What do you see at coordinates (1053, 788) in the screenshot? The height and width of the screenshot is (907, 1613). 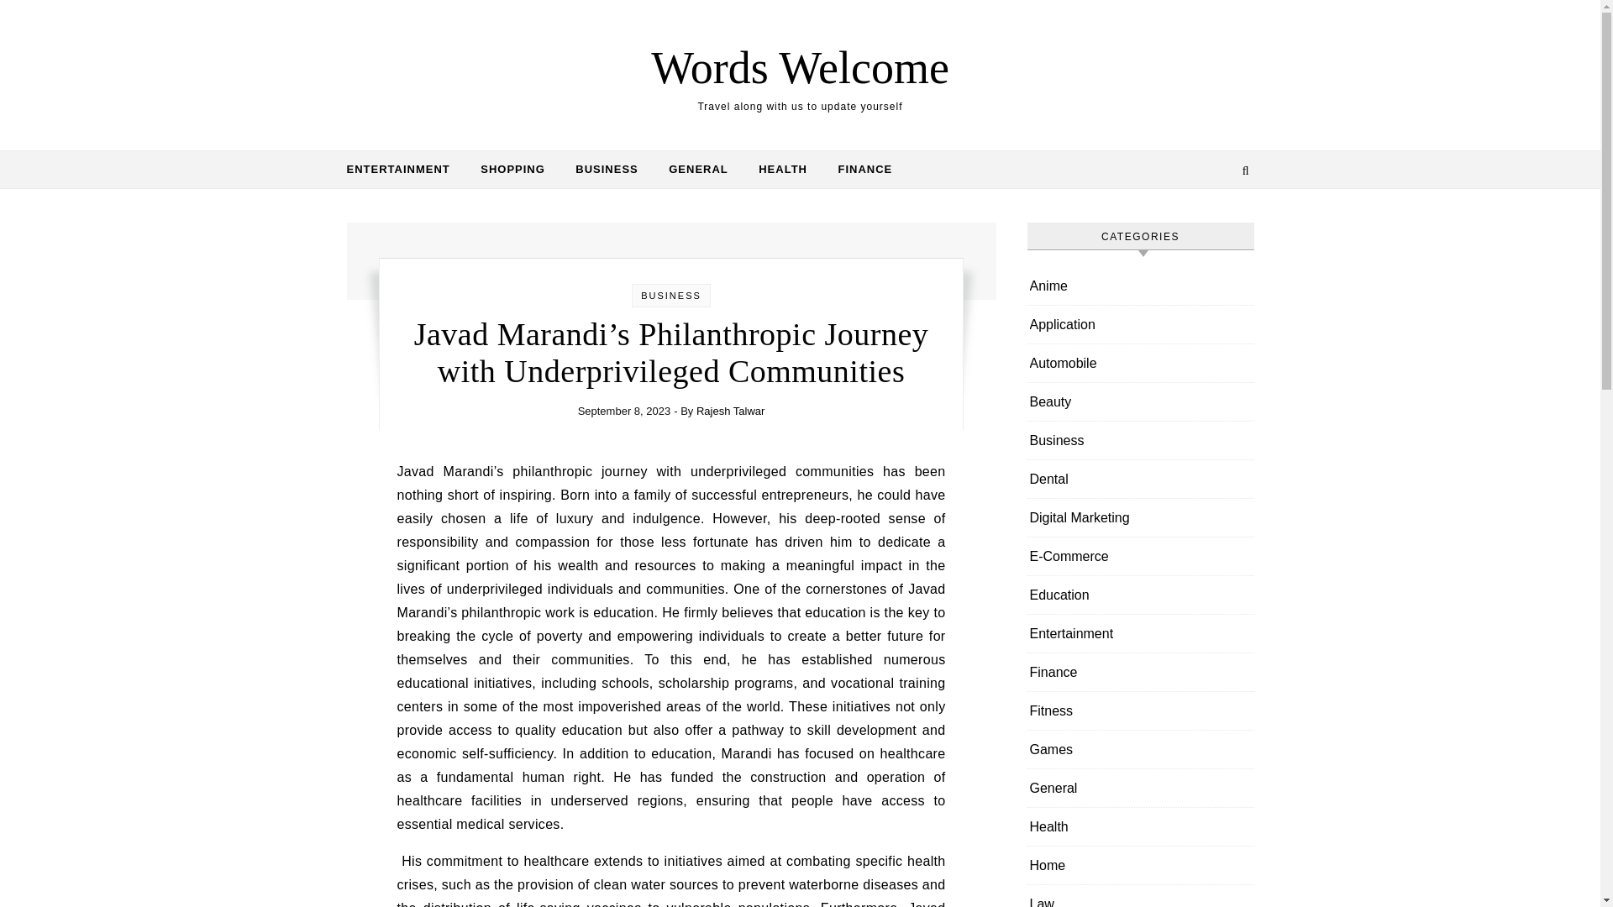 I see `General` at bounding box center [1053, 788].